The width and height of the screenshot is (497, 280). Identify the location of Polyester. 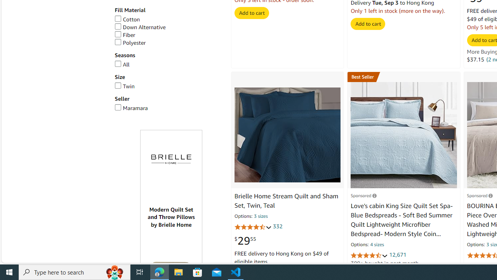
(130, 43).